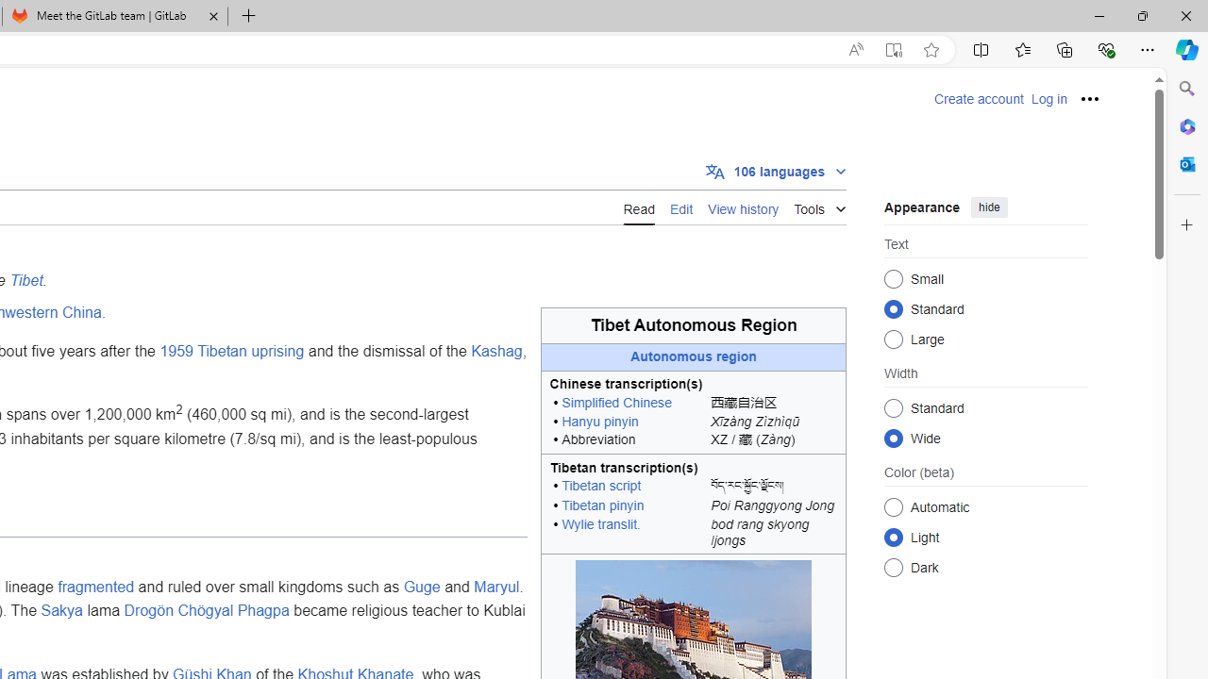  I want to click on fragmented, so click(96, 586).